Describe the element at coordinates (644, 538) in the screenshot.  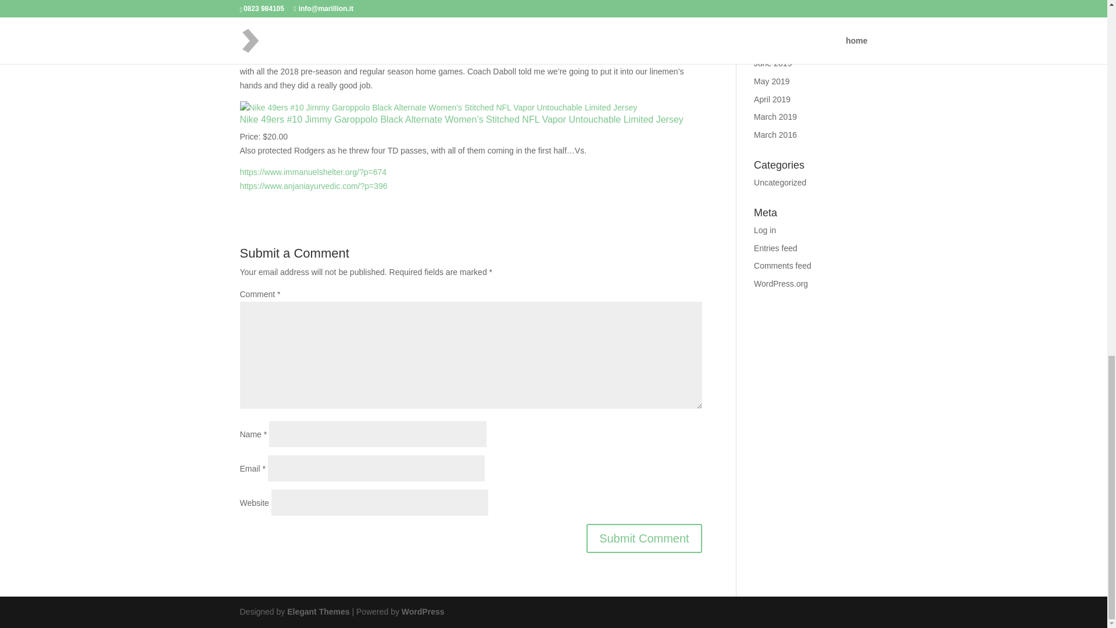
I see `Submit Comment` at that location.